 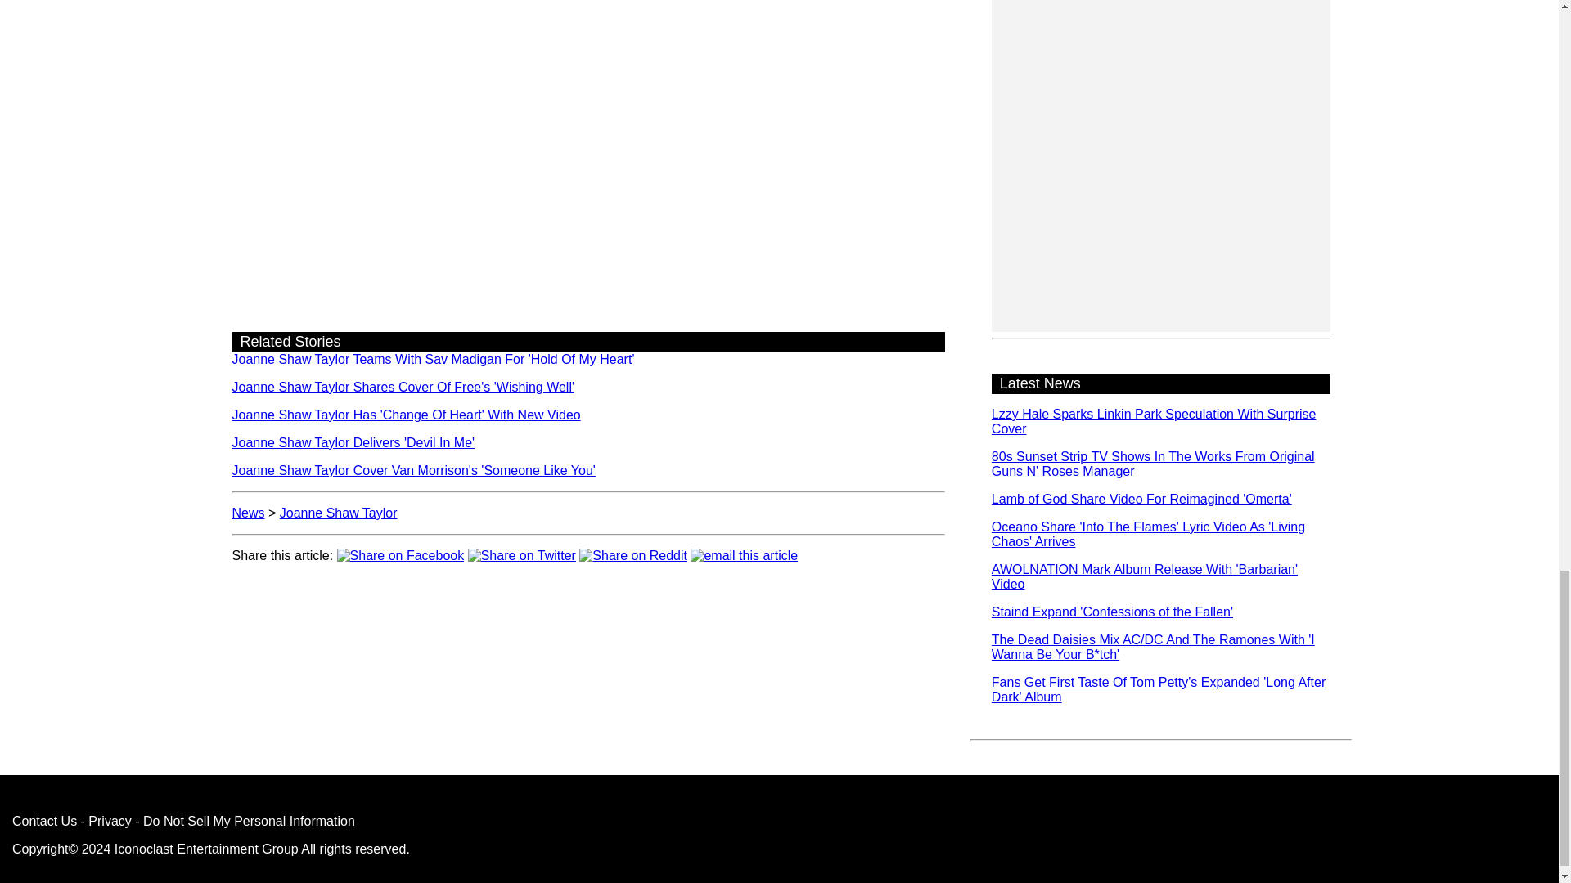 I want to click on YouTube video player, so click(x=589, y=51).